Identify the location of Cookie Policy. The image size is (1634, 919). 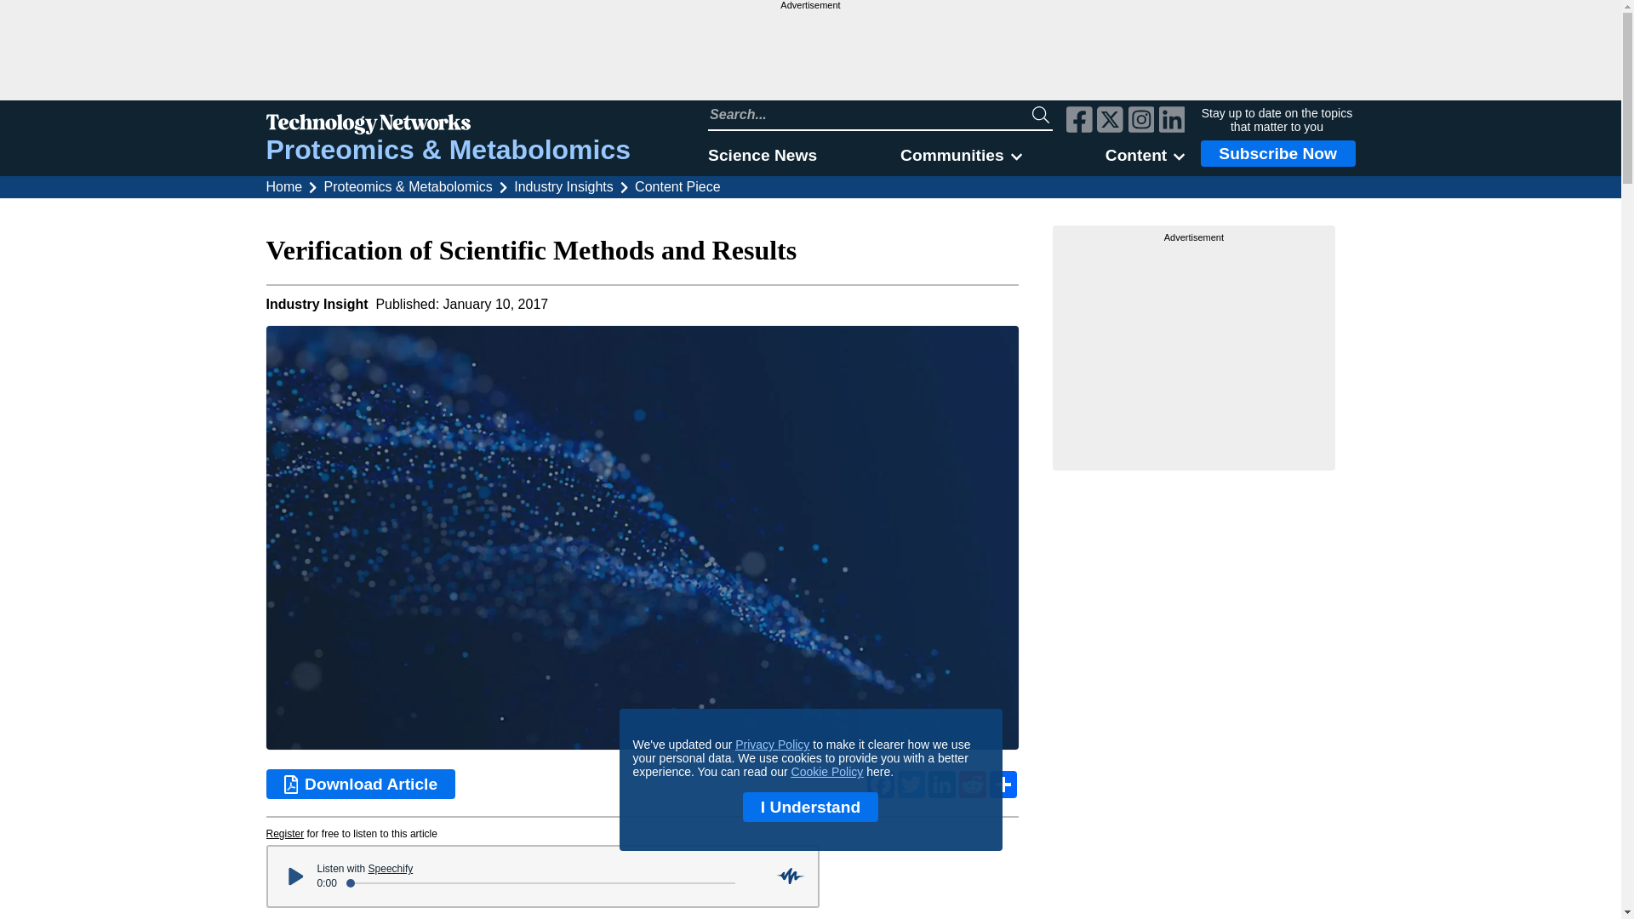
(827, 771).